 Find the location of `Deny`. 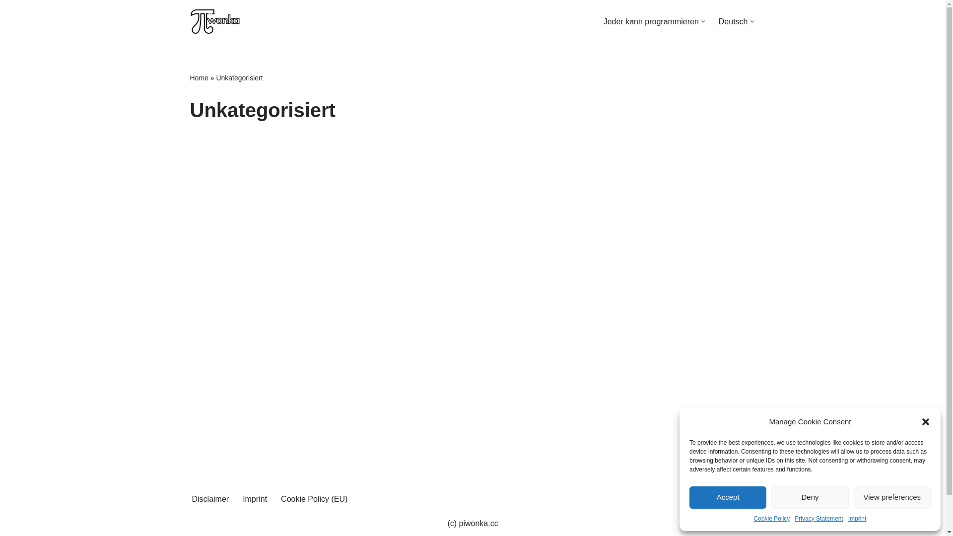

Deny is located at coordinates (810, 497).